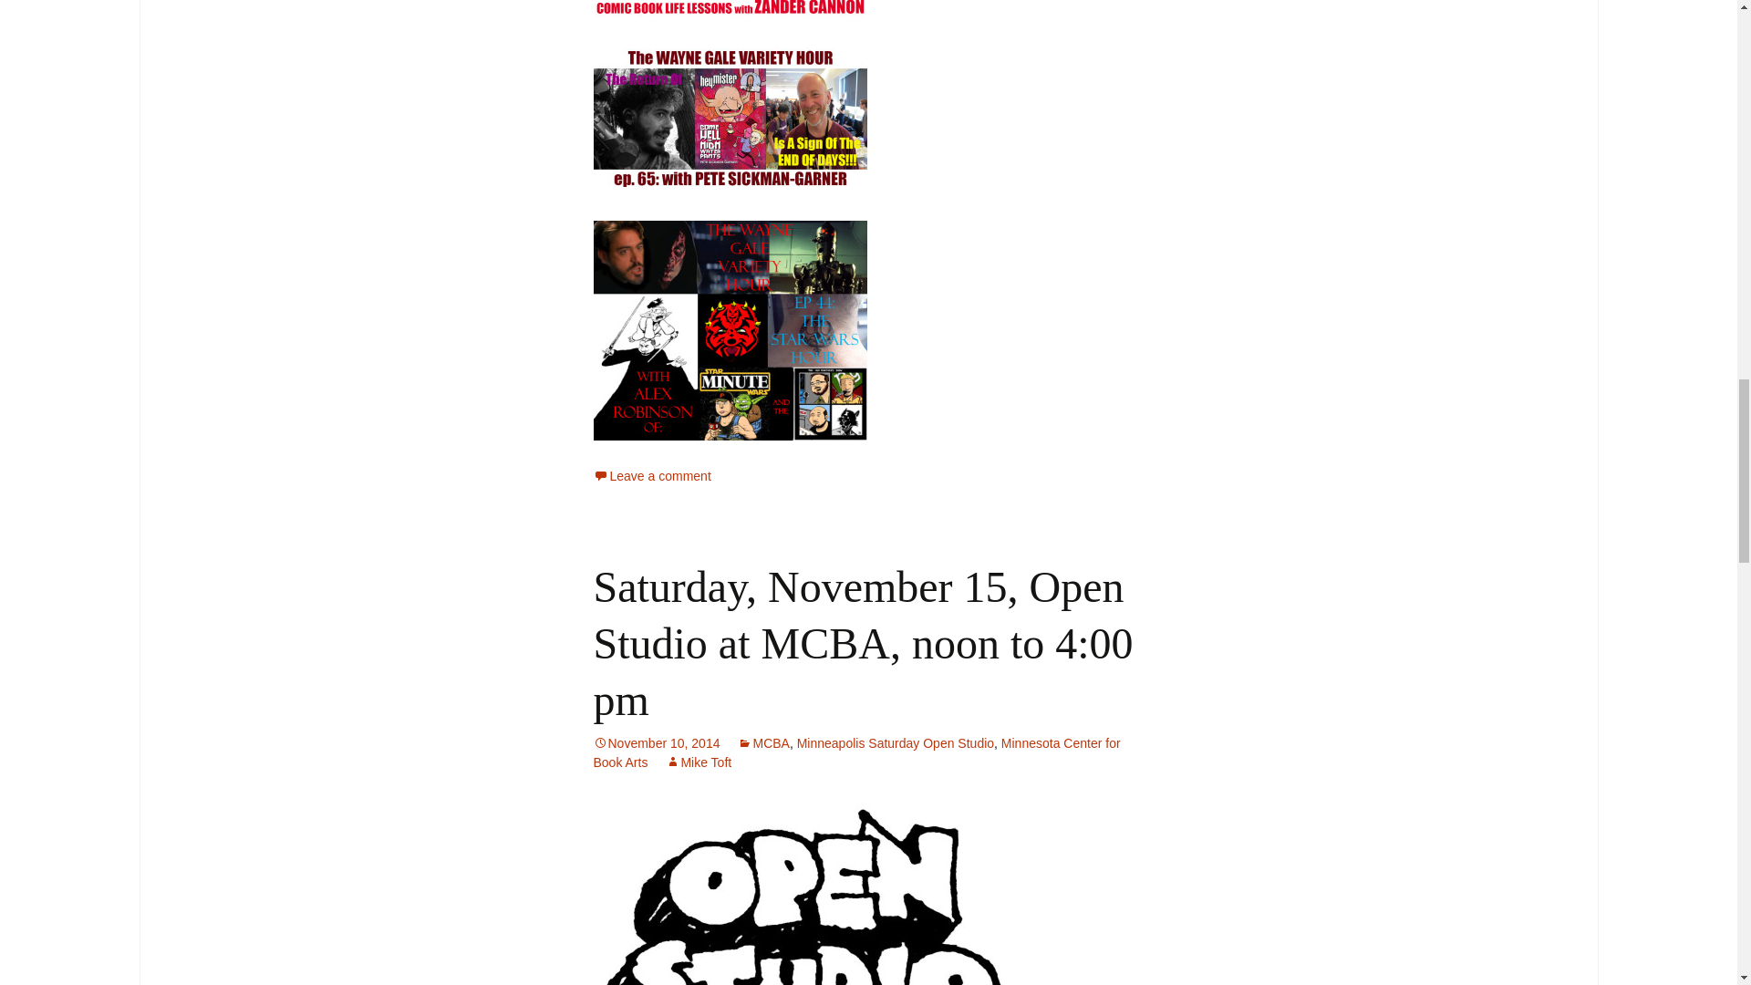 Image resolution: width=1751 pixels, height=985 pixels. What do you see at coordinates (699, 762) in the screenshot?
I see `View all posts by Mike Toft` at bounding box center [699, 762].